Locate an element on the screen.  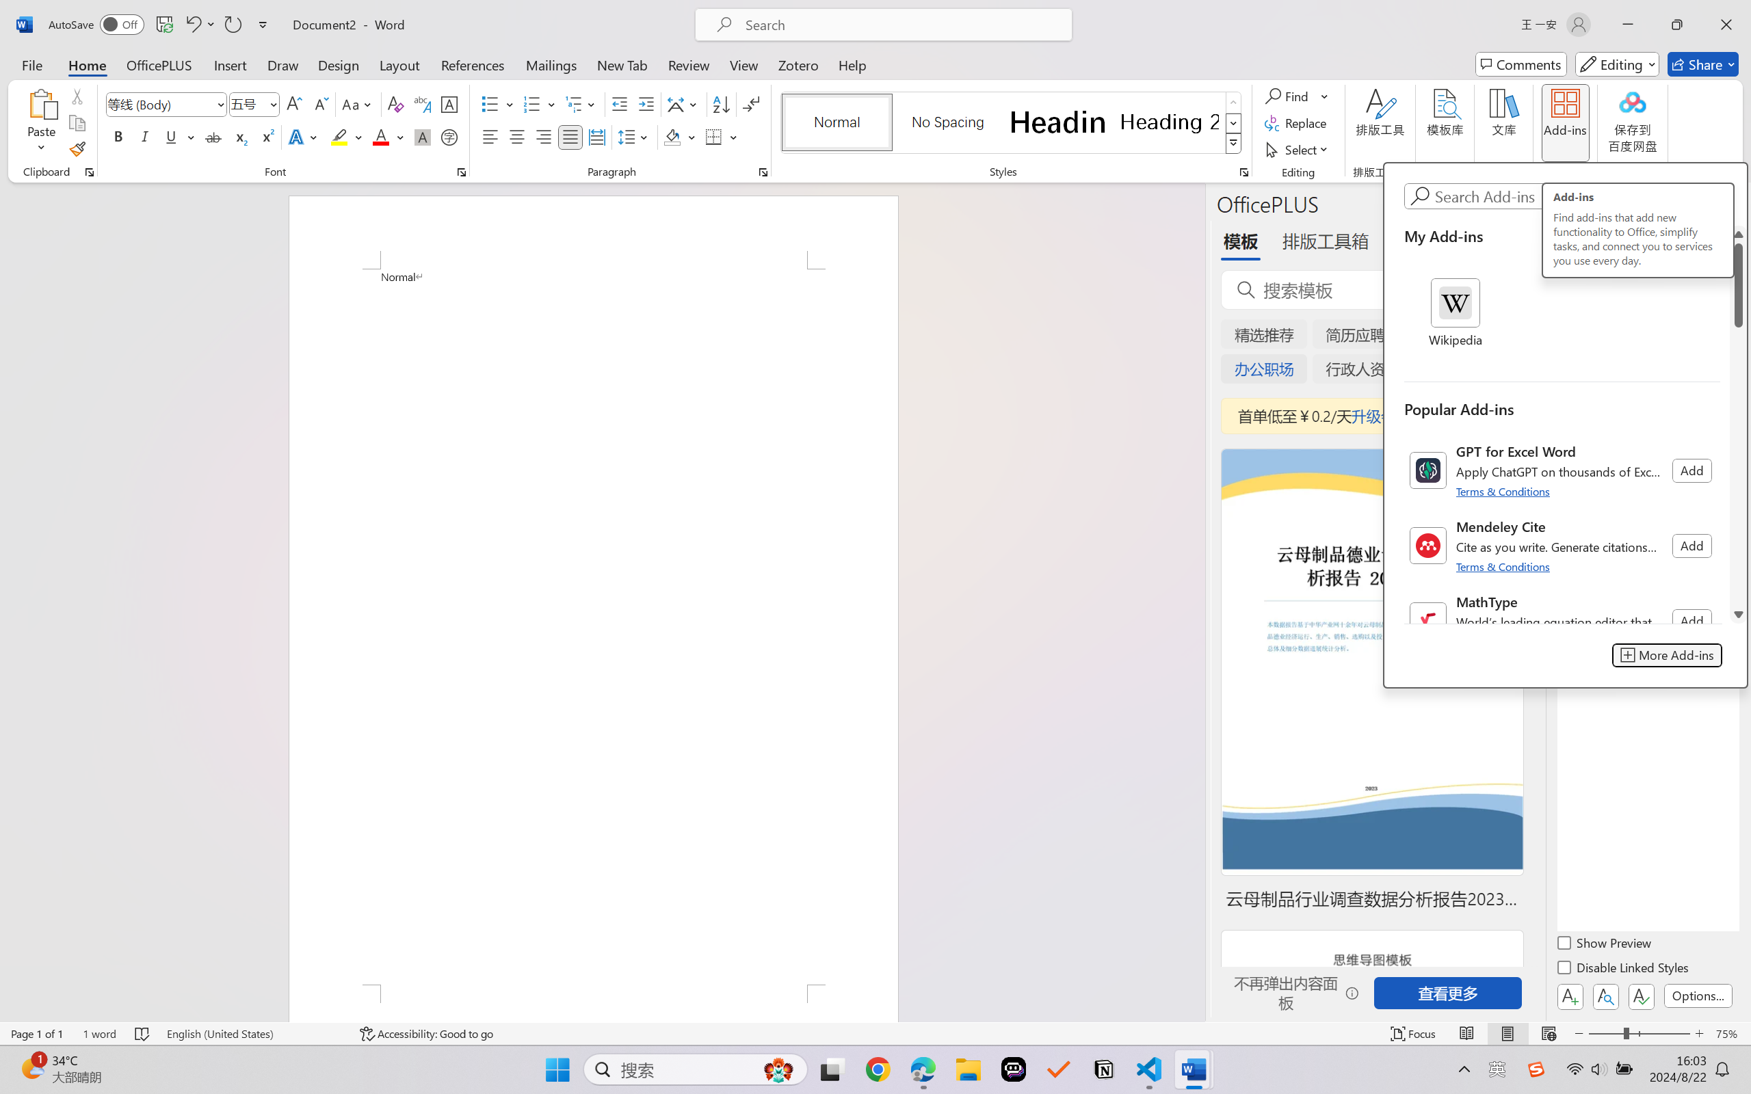
Word Count 1 word is located at coordinates (100, 1034).